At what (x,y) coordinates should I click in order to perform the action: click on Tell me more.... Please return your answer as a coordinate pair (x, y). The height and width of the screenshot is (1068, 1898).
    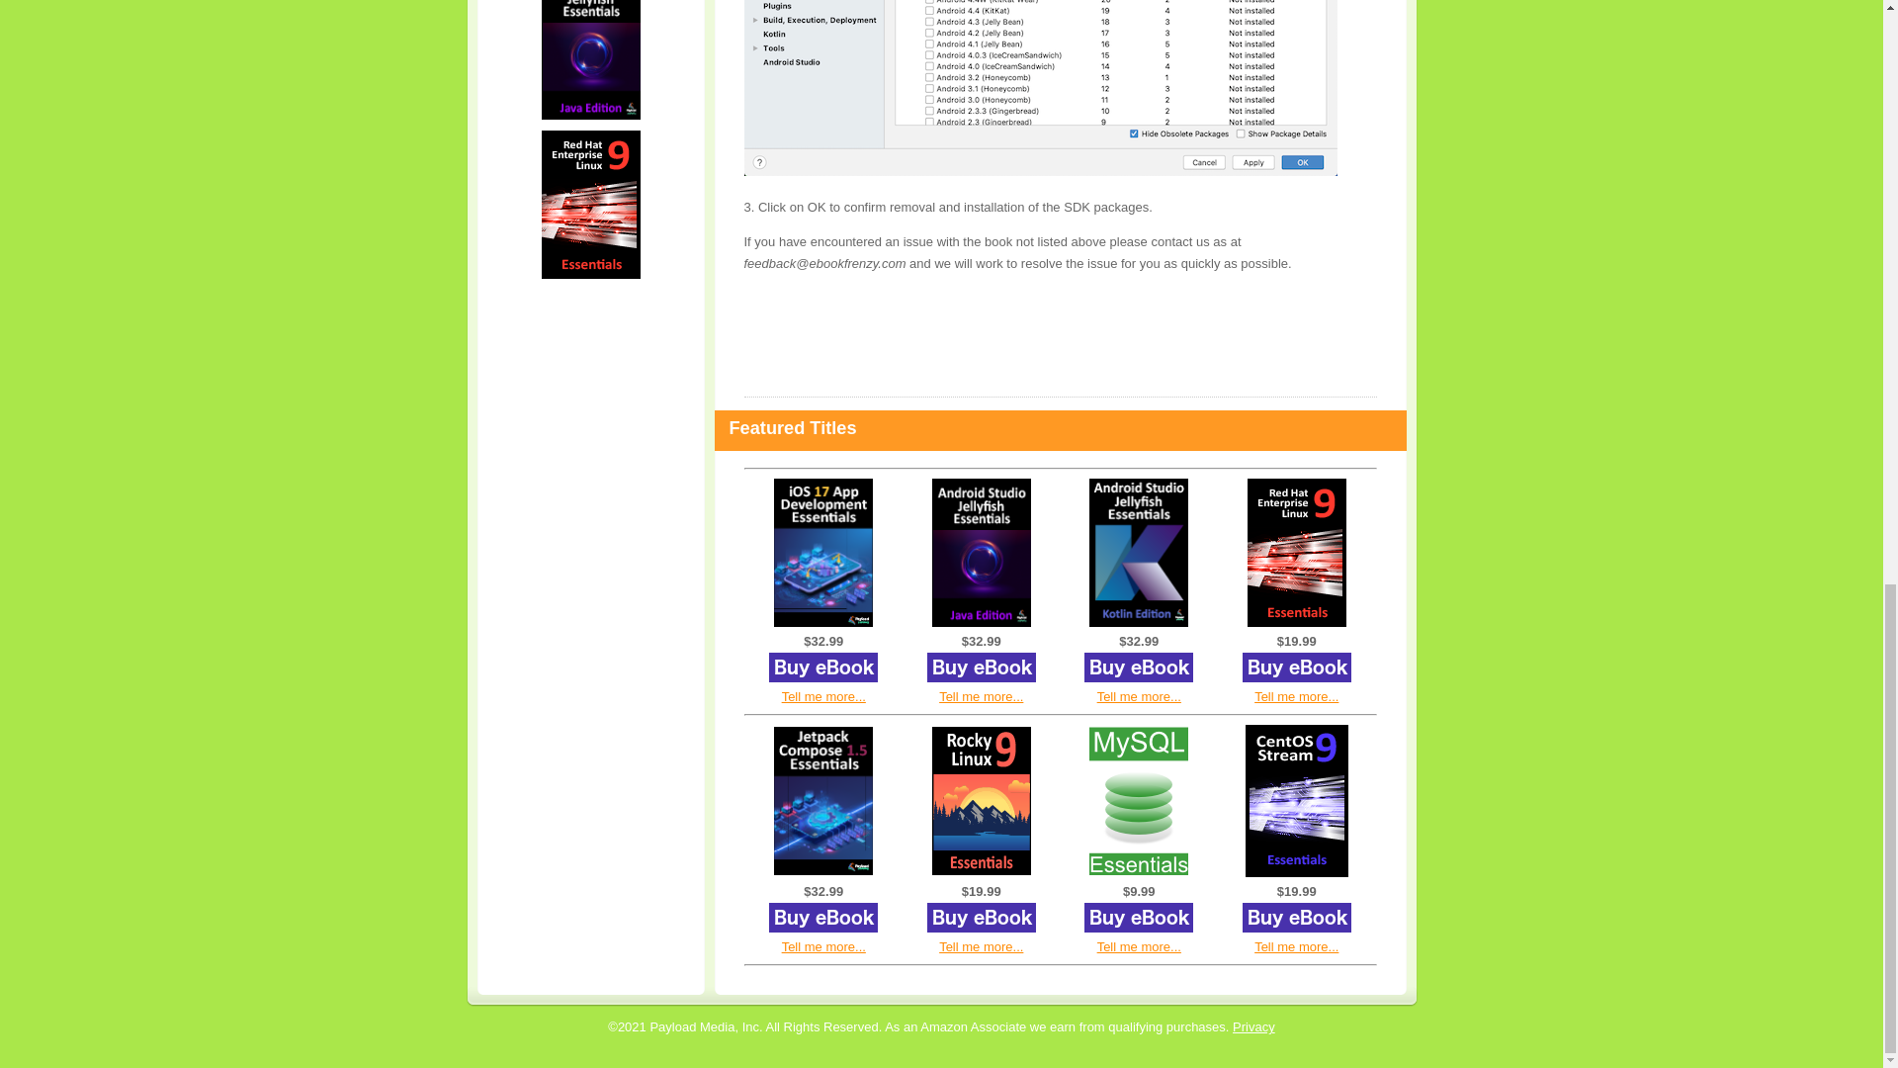
    Looking at the image, I should click on (1139, 947).